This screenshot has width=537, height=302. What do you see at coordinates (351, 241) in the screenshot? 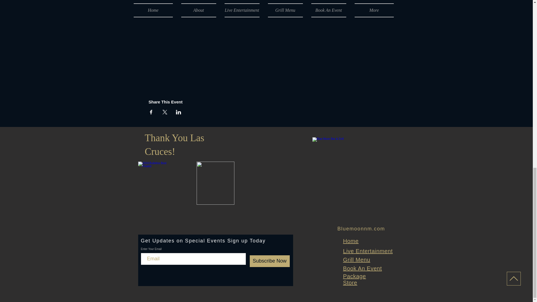
I see `Home` at bounding box center [351, 241].